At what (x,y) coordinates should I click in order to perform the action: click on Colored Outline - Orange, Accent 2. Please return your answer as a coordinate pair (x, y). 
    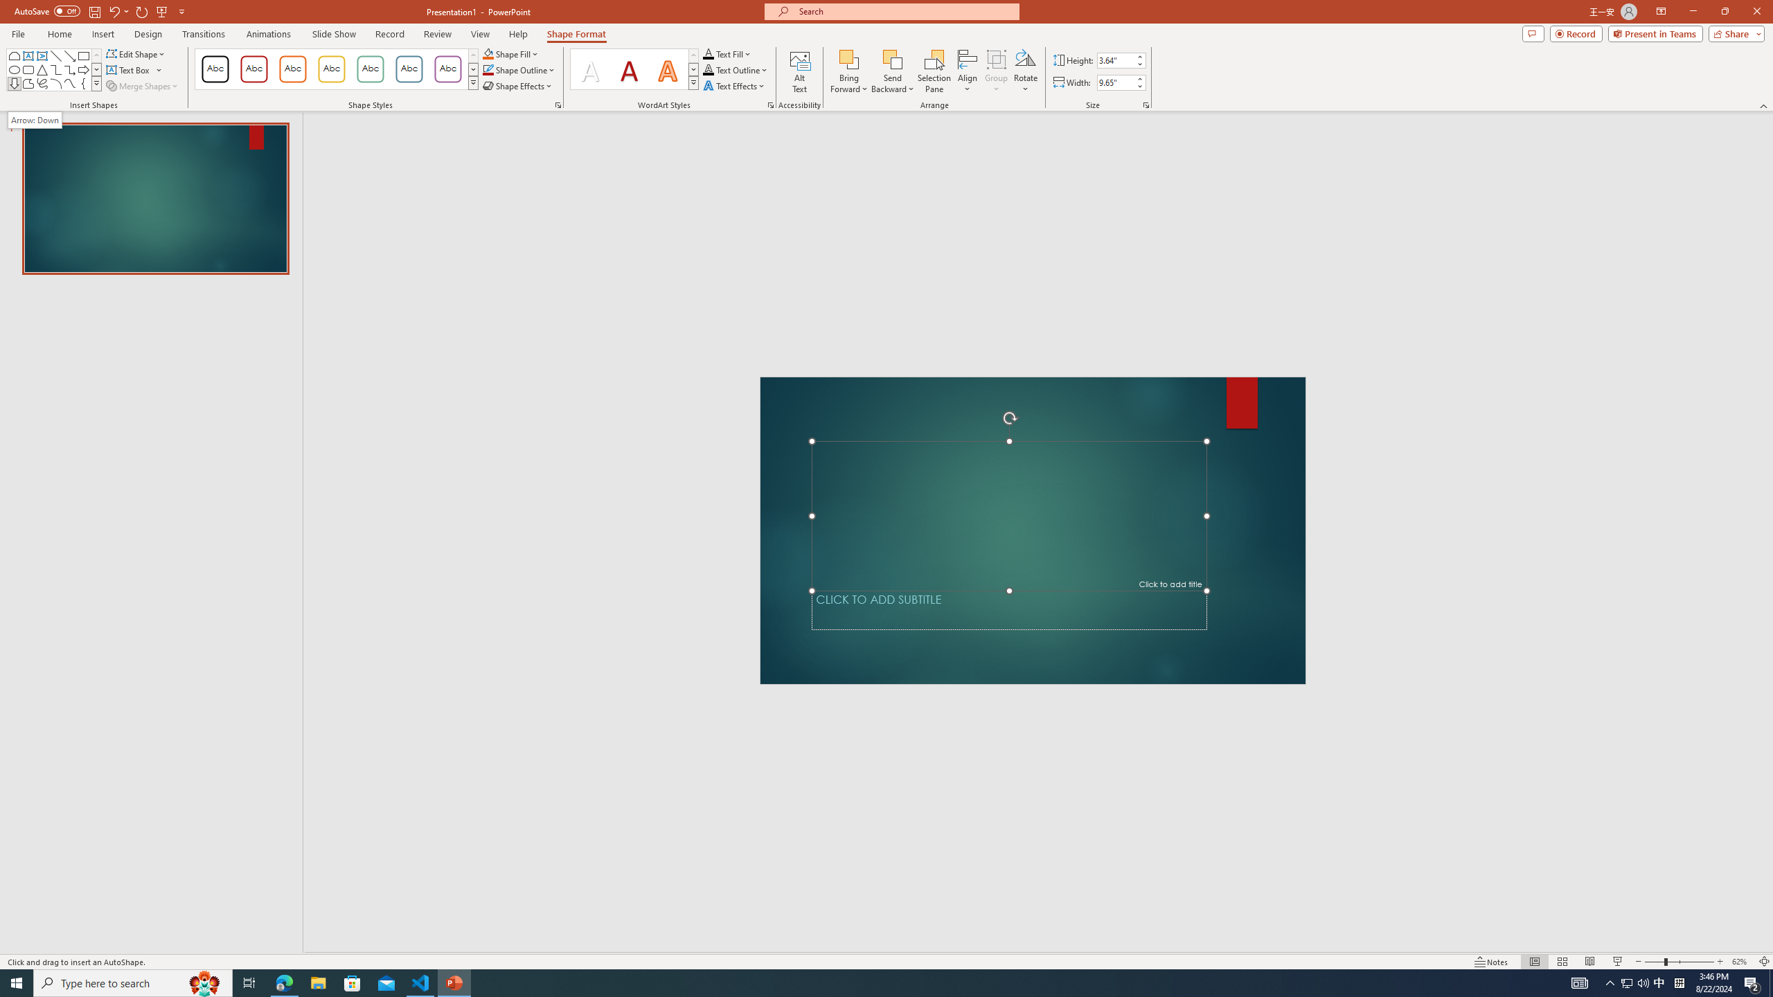
    Looking at the image, I should click on (292, 69).